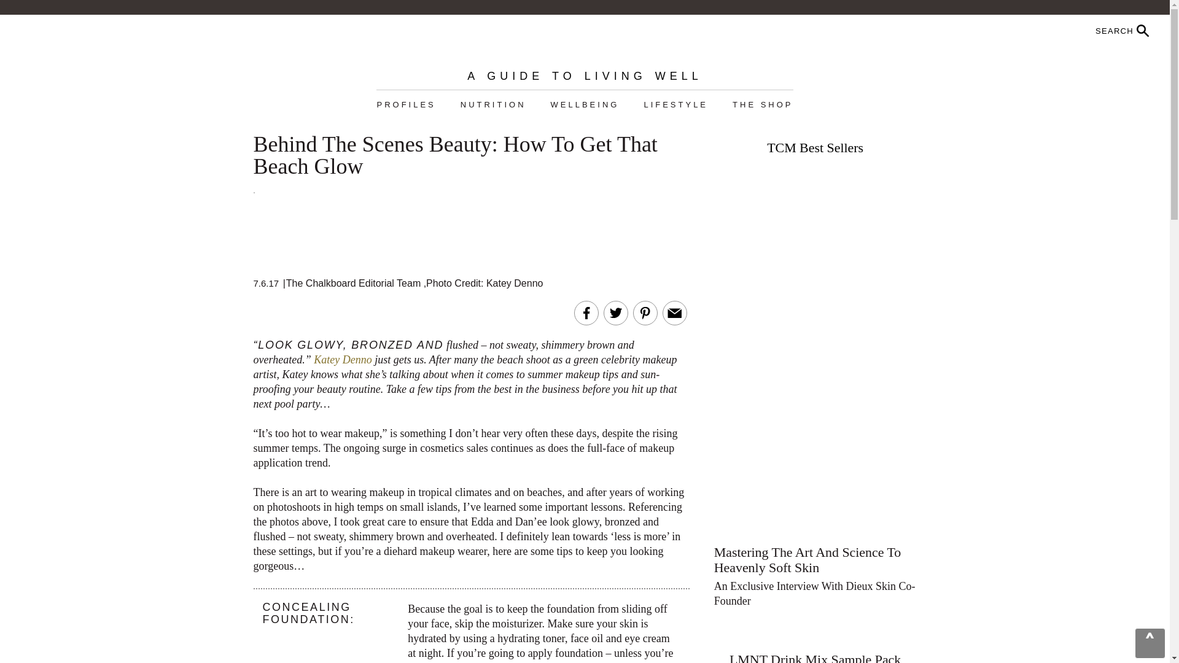 The image size is (1179, 663). Describe the element at coordinates (586, 312) in the screenshot. I see `Share this article on Facebook` at that location.